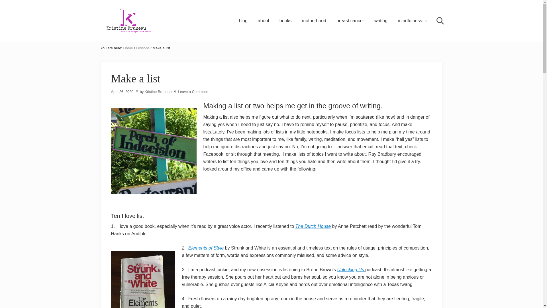 The image size is (547, 308). What do you see at coordinates (263, 21) in the screenshot?
I see `about` at bounding box center [263, 21].